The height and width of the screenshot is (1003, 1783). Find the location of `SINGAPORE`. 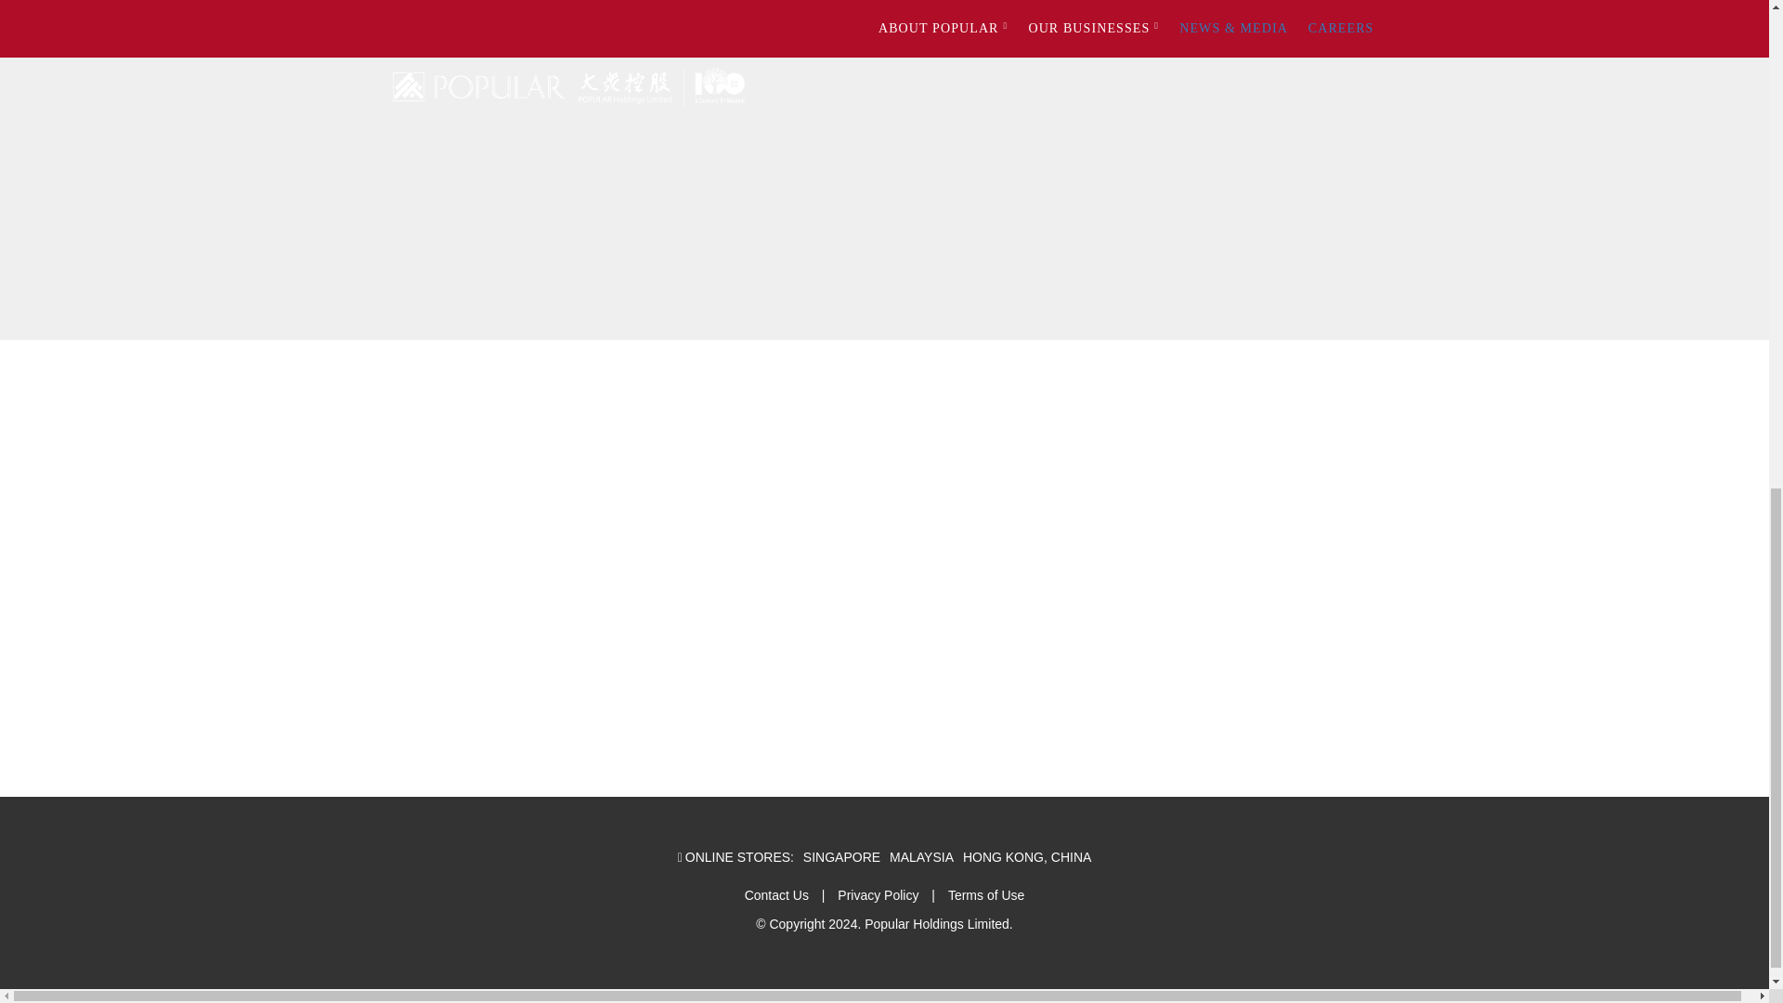

SINGAPORE is located at coordinates (841, 856).